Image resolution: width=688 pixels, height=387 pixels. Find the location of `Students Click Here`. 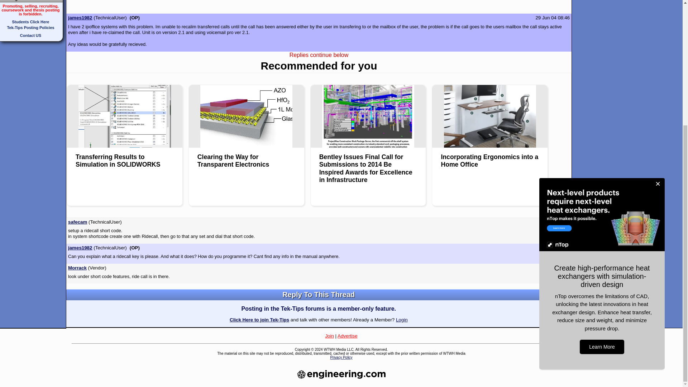

Students Click Here is located at coordinates (31, 21).